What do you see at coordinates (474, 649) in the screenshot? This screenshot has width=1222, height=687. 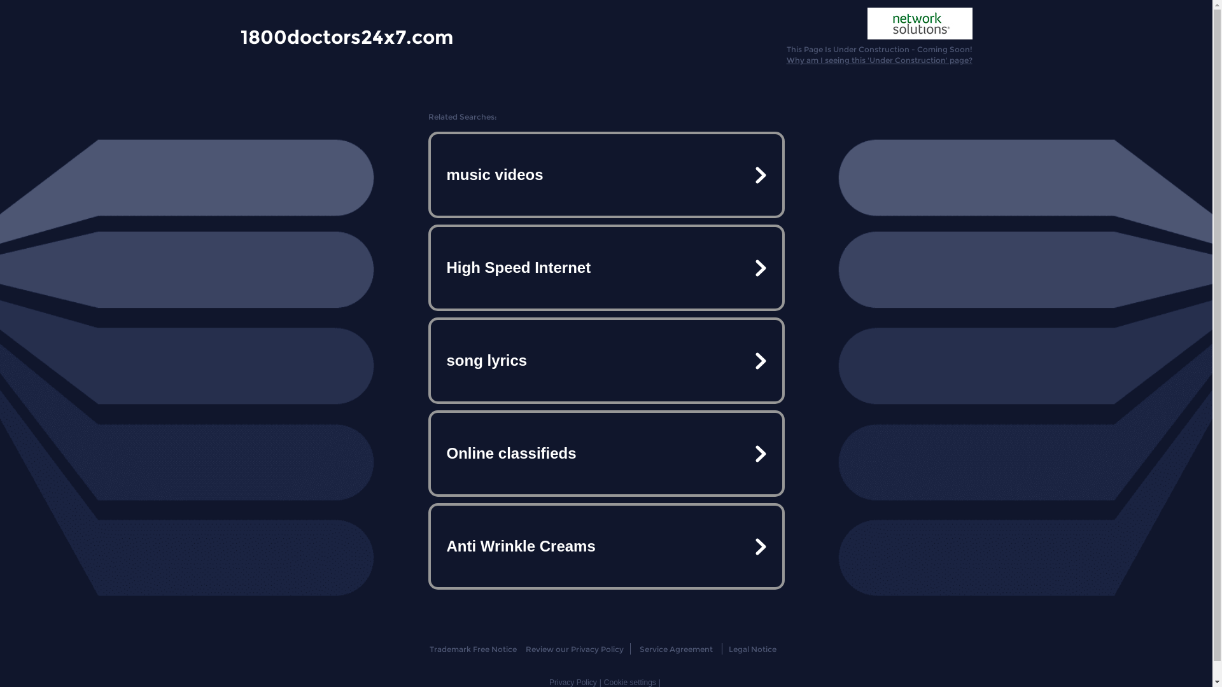 I see `Trademark Free Notice` at bounding box center [474, 649].